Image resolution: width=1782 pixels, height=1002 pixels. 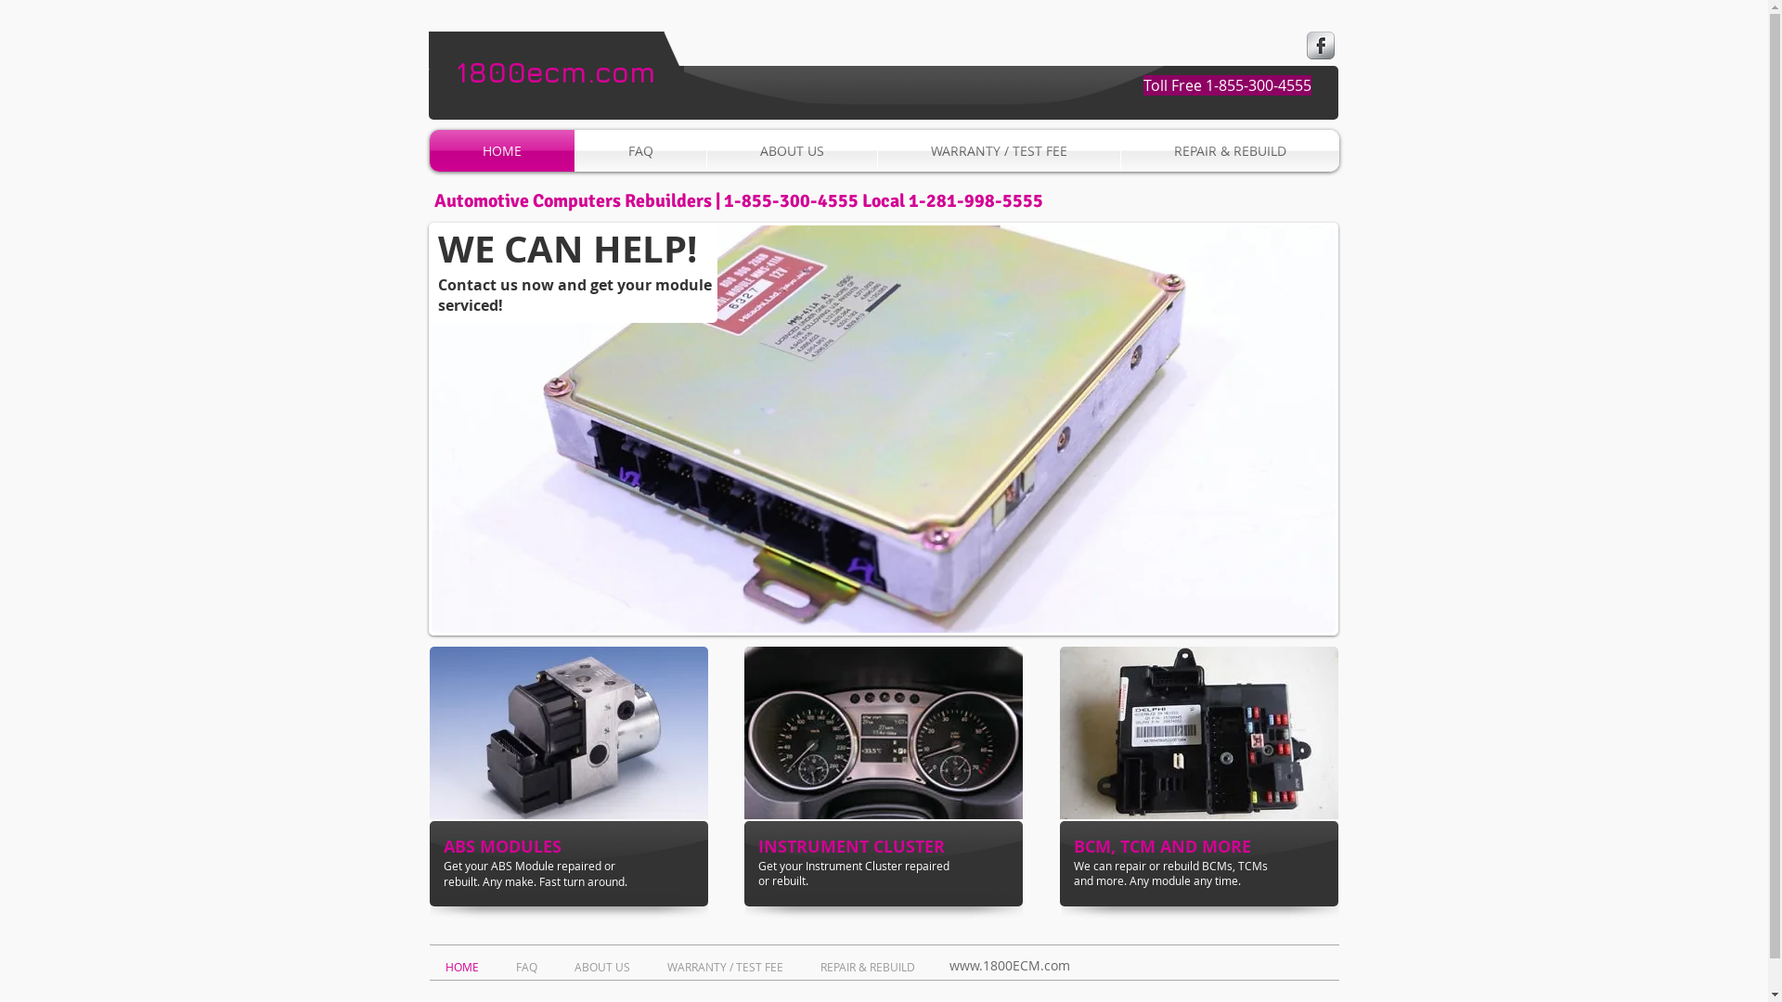 What do you see at coordinates (466, 965) in the screenshot?
I see `HOME` at bounding box center [466, 965].